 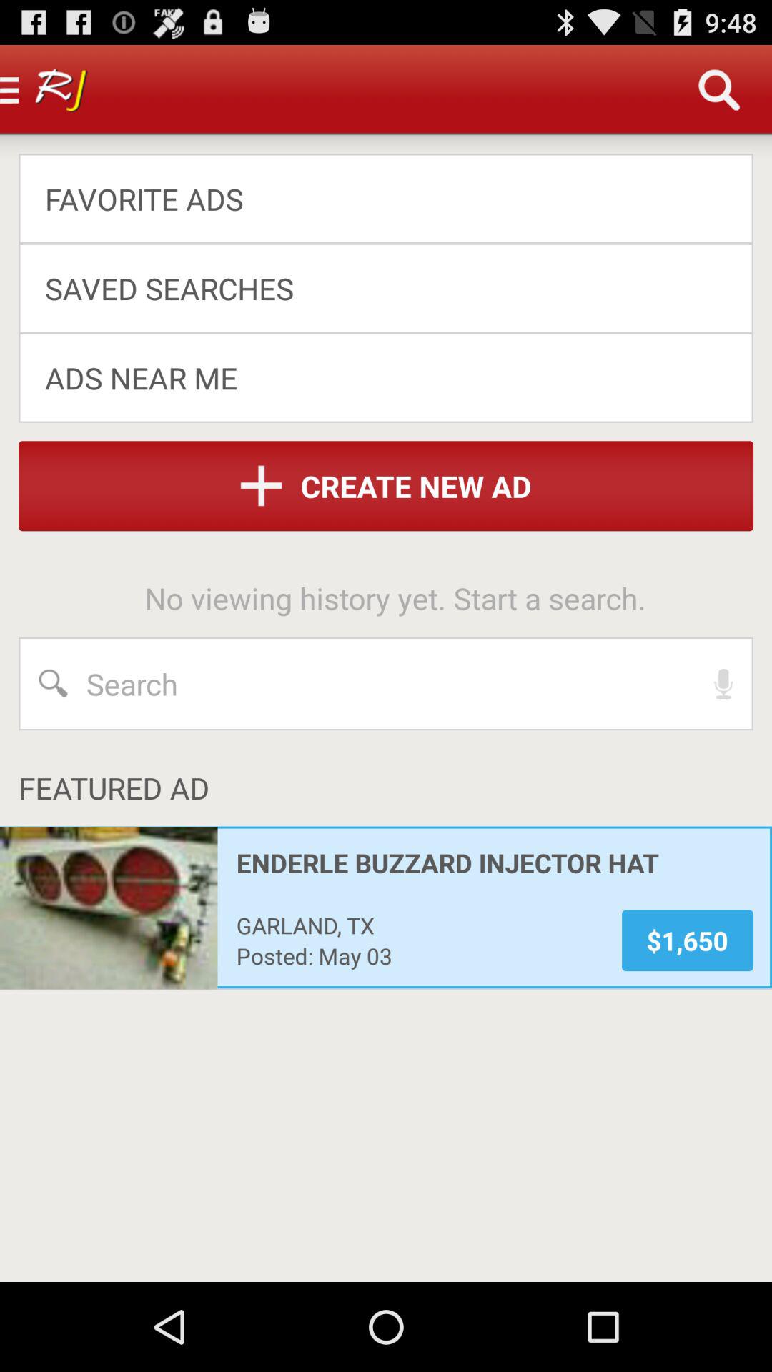 I want to click on open the app below the favorite ads item, so click(x=376, y=287).